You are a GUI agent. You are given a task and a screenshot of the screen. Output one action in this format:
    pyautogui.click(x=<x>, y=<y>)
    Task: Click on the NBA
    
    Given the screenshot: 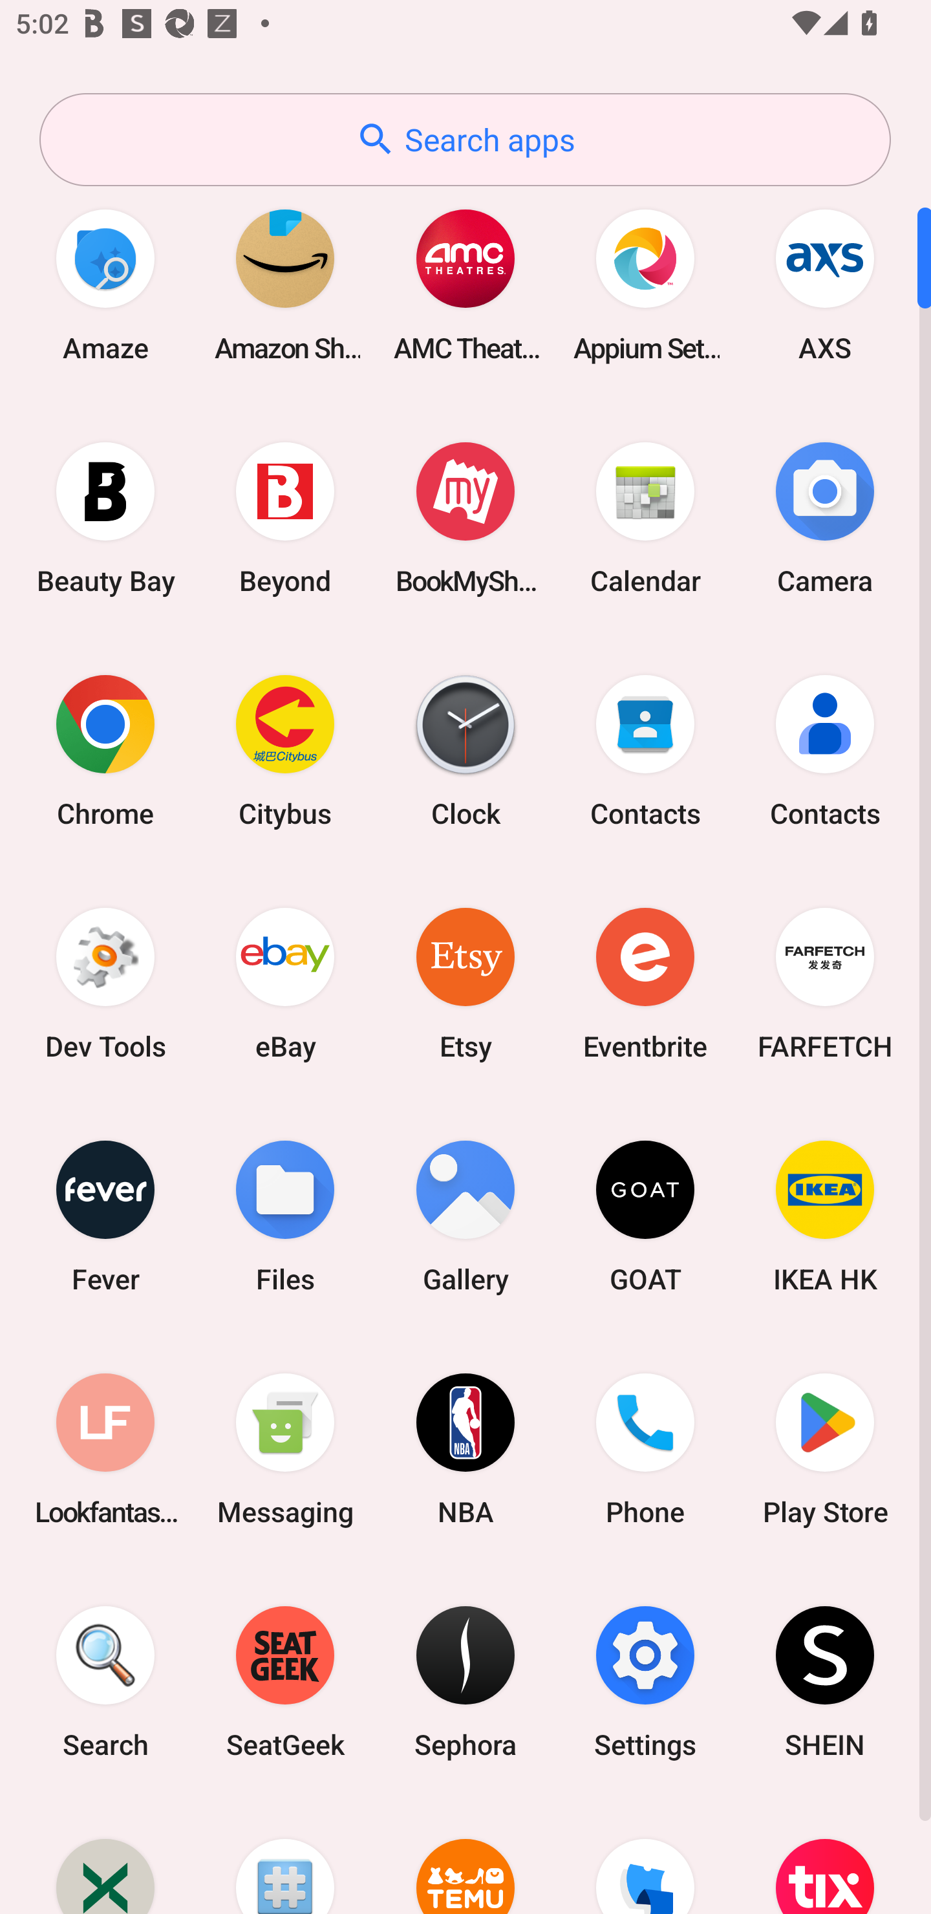 What is the action you would take?
    pyautogui.click(x=465, y=1448)
    